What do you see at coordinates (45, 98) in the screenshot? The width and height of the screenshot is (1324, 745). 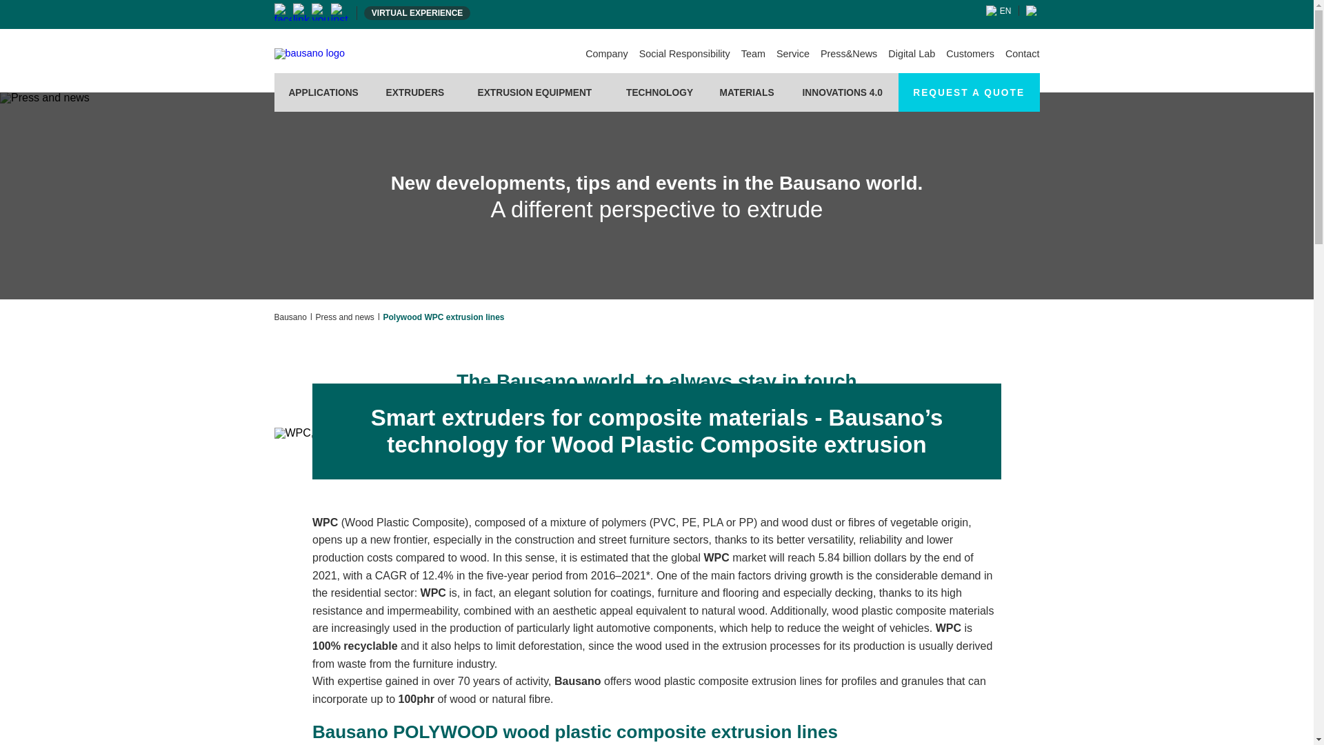 I see `Press and news` at bounding box center [45, 98].